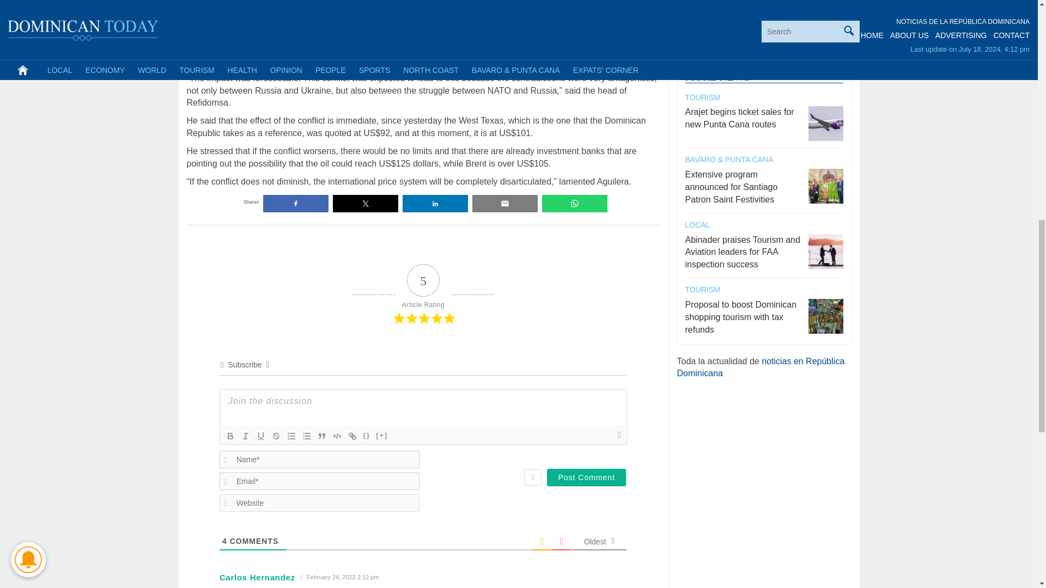 Image resolution: width=1046 pixels, height=588 pixels. I want to click on Unordered List, so click(307, 436).